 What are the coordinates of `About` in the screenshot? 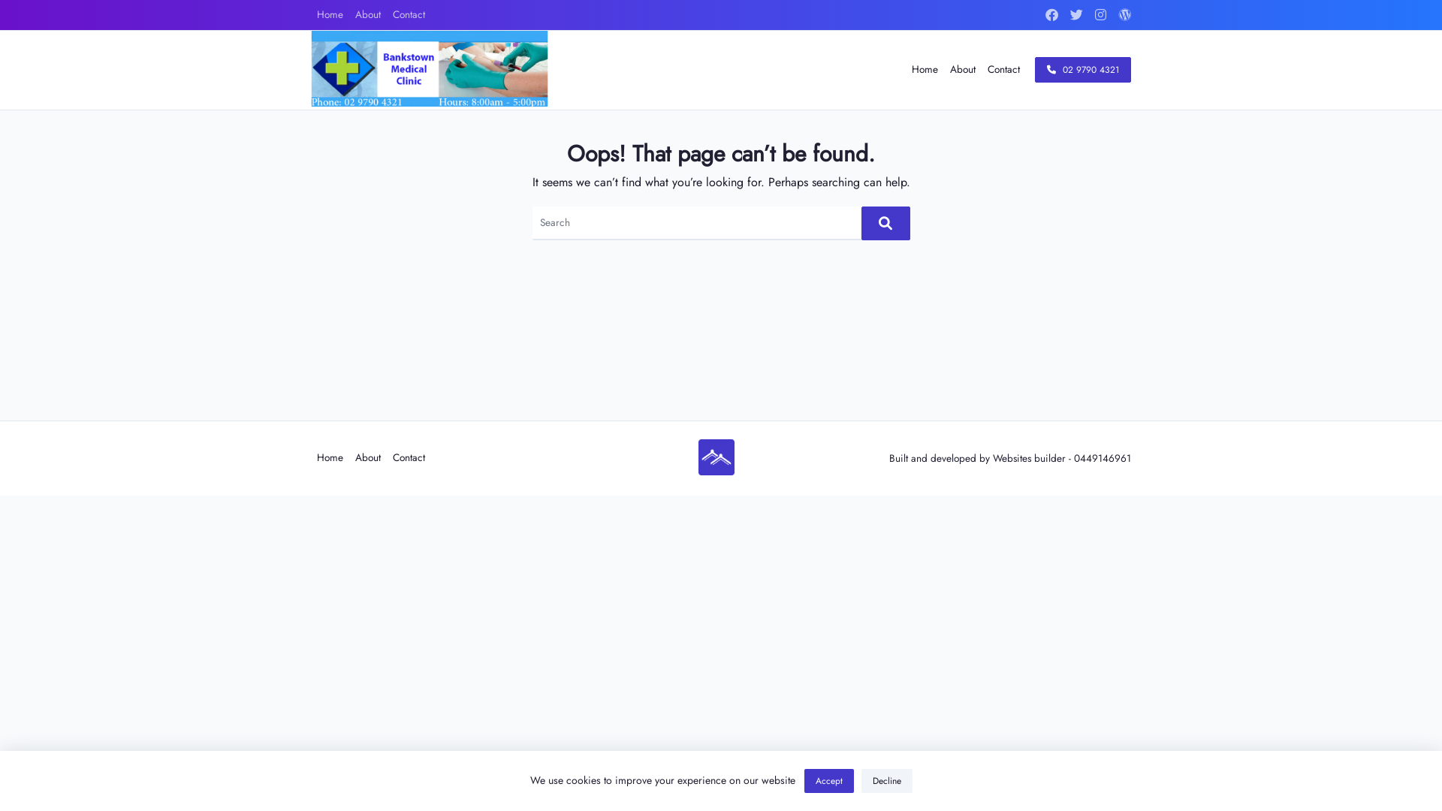 It's located at (368, 458).